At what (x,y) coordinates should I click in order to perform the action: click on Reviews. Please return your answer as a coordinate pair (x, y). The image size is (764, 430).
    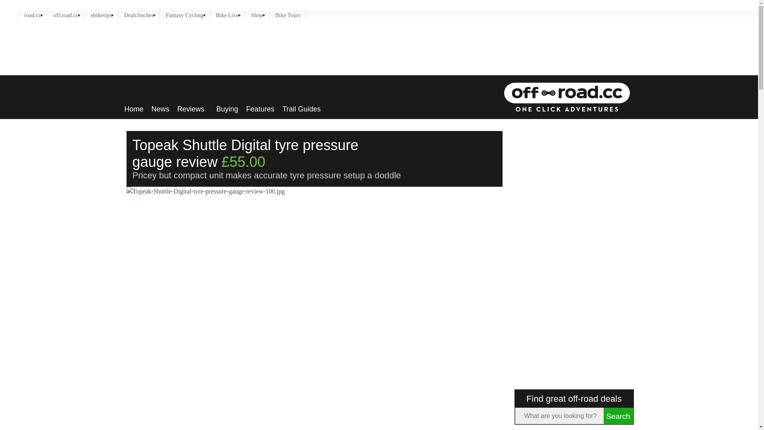
    Looking at the image, I should click on (193, 107).